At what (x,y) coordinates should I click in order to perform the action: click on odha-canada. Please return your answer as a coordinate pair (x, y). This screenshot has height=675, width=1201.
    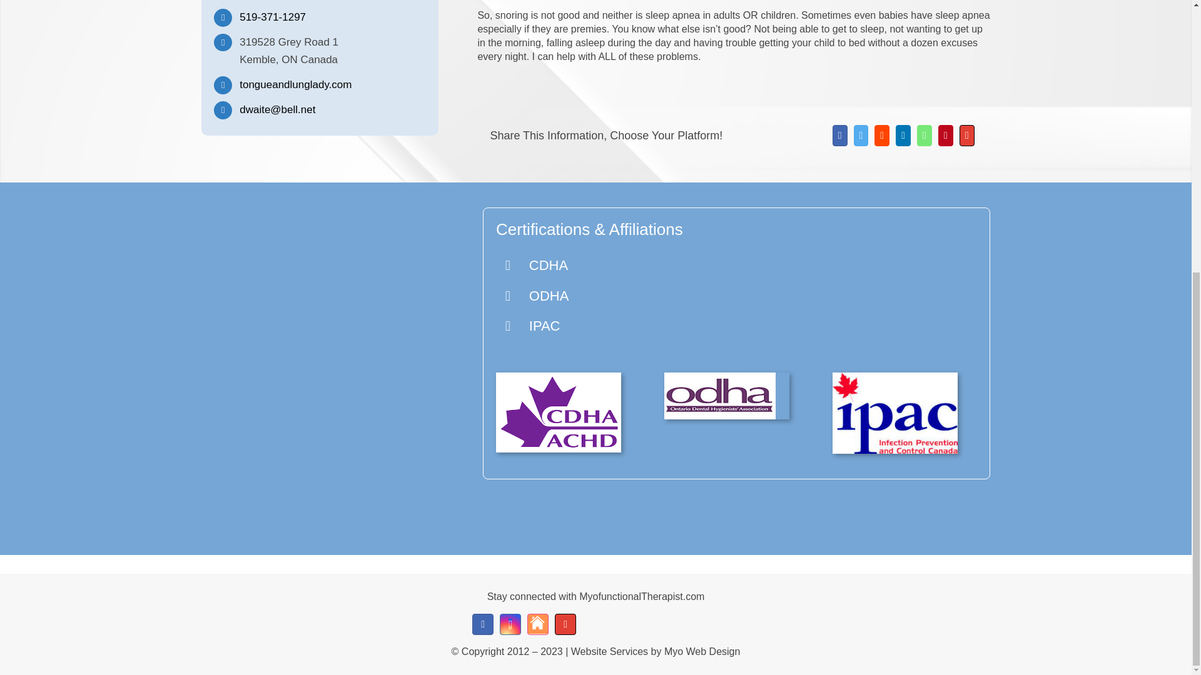
    Looking at the image, I should click on (719, 396).